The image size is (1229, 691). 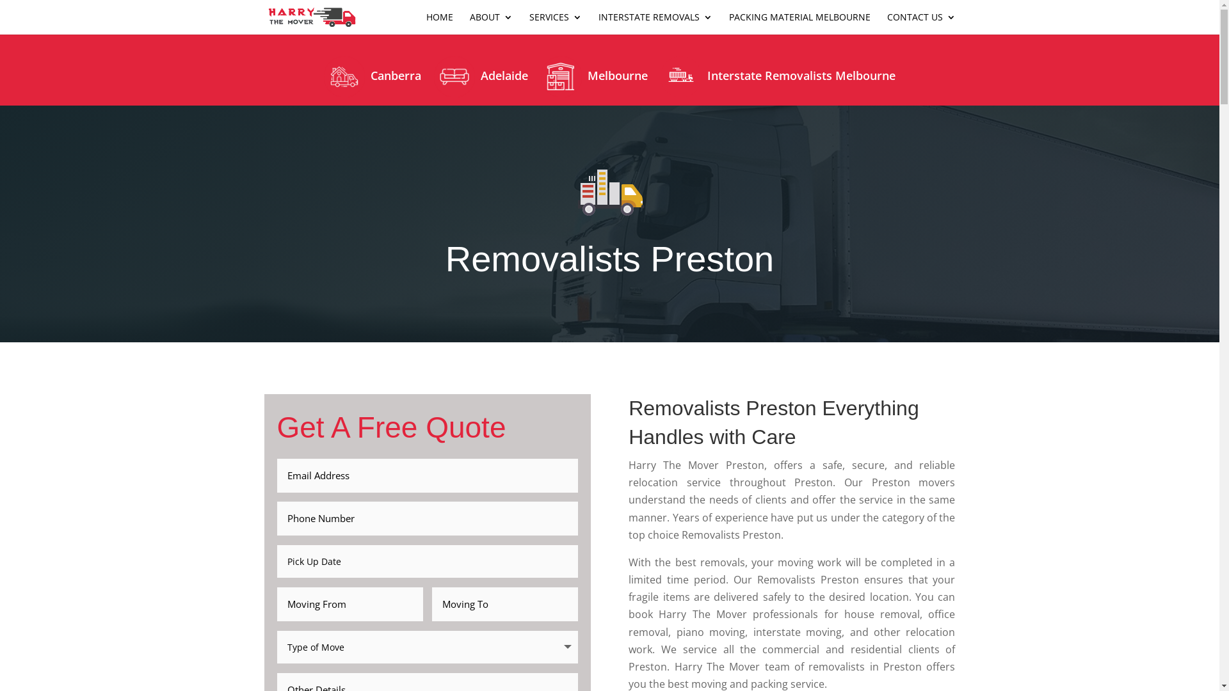 What do you see at coordinates (373, 81) in the screenshot?
I see `Canberra` at bounding box center [373, 81].